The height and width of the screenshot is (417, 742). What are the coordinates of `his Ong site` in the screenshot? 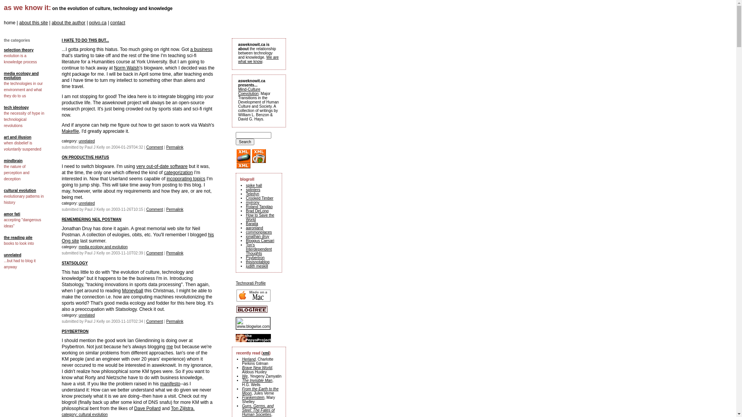 It's located at (138, 238).